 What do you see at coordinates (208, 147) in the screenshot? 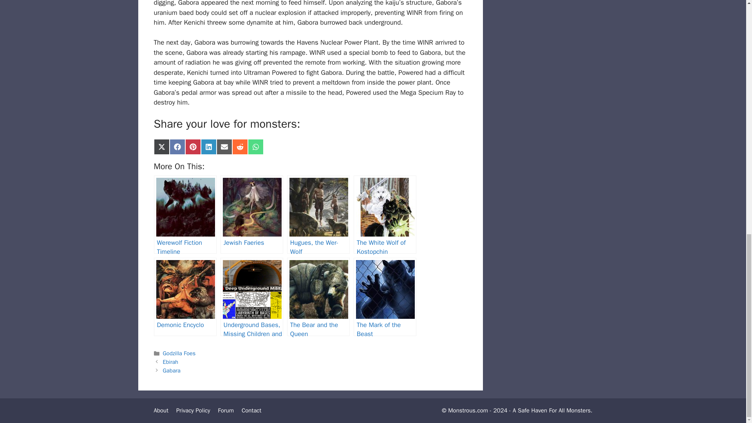
I see `Share on LinkedIn` at bounding box center [208, 147].